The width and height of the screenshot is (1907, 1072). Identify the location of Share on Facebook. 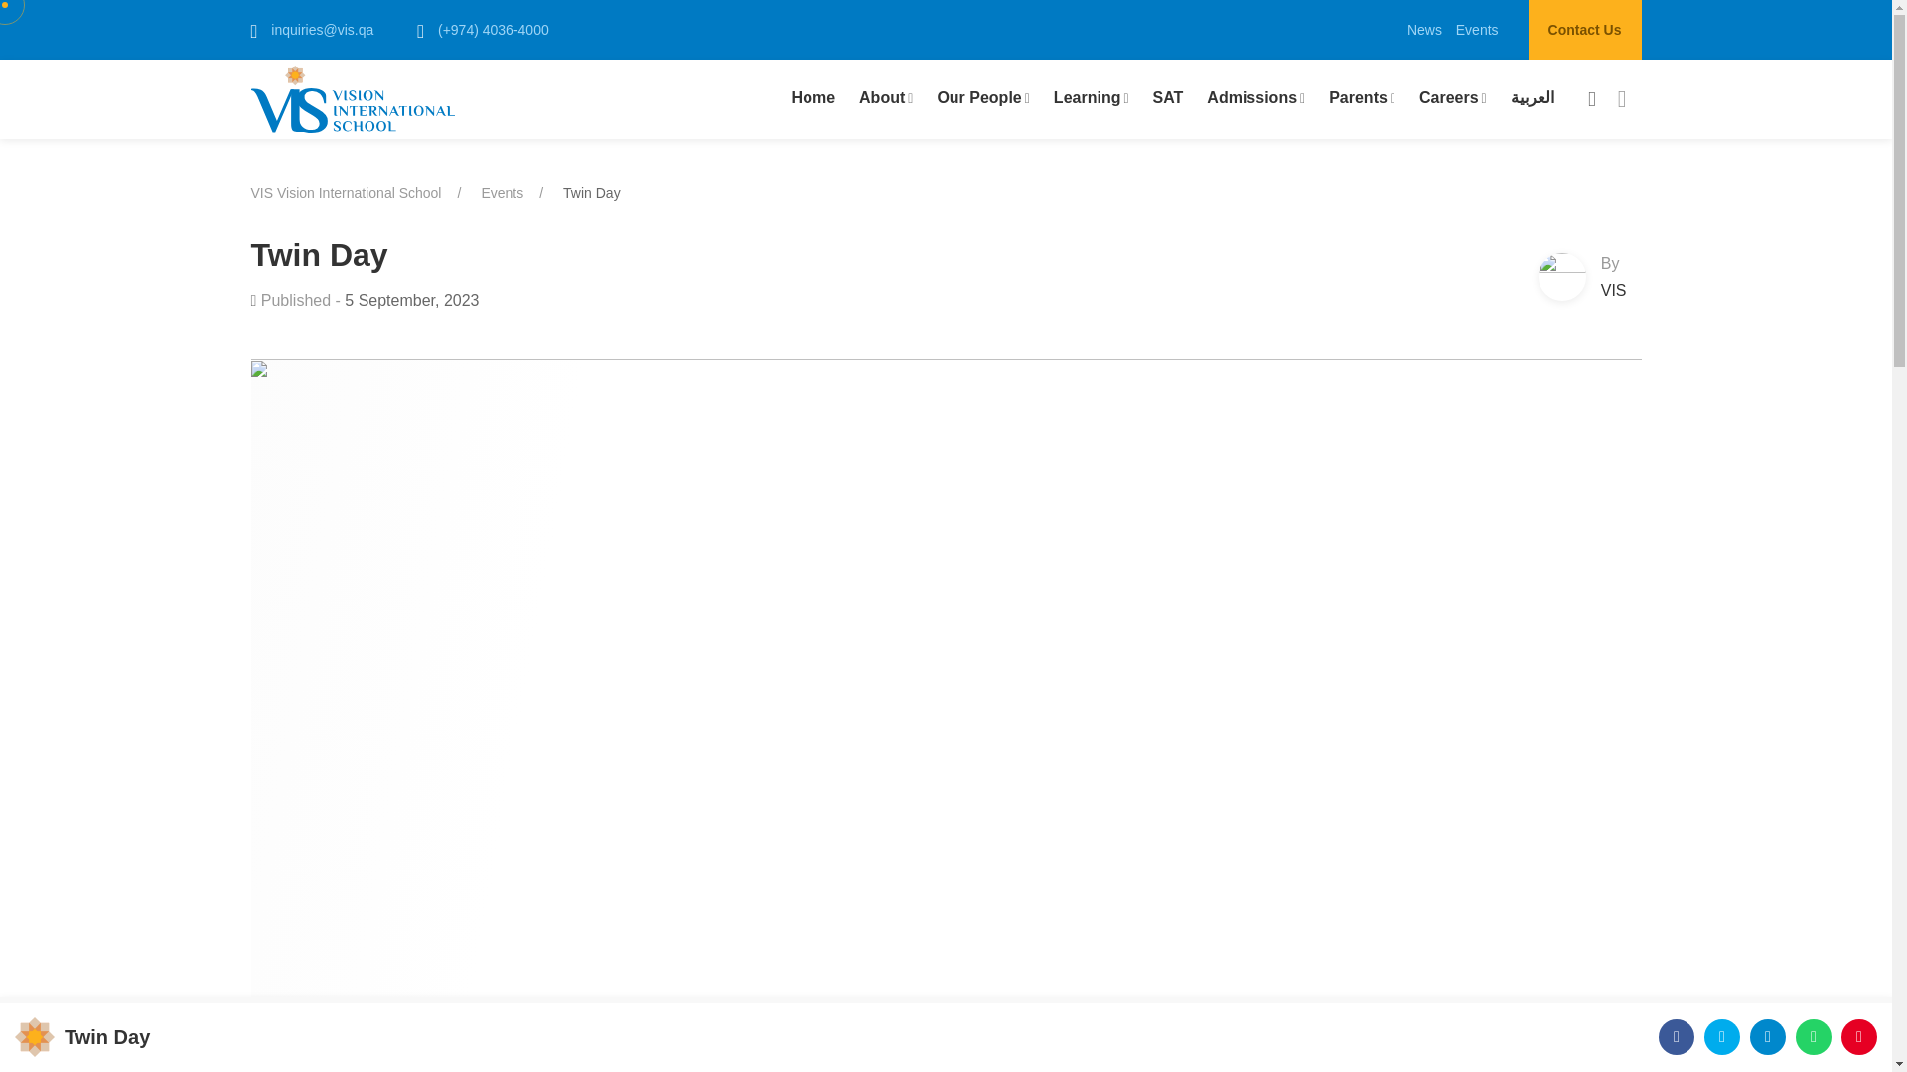
(1677, 1036).